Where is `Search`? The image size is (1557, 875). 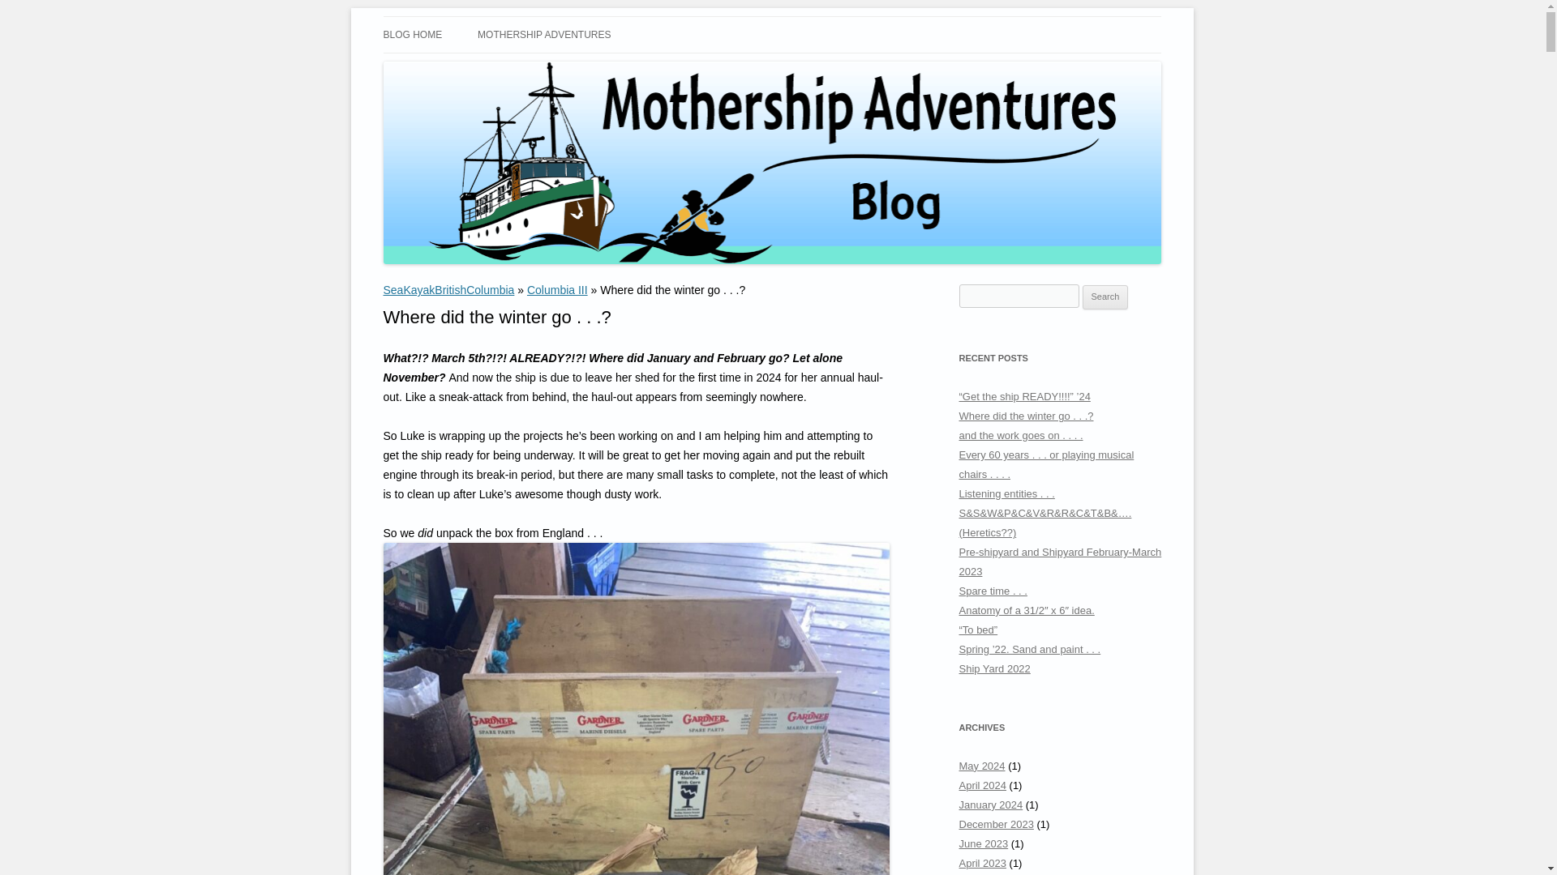 Search is located at coordinates (1105, 297).